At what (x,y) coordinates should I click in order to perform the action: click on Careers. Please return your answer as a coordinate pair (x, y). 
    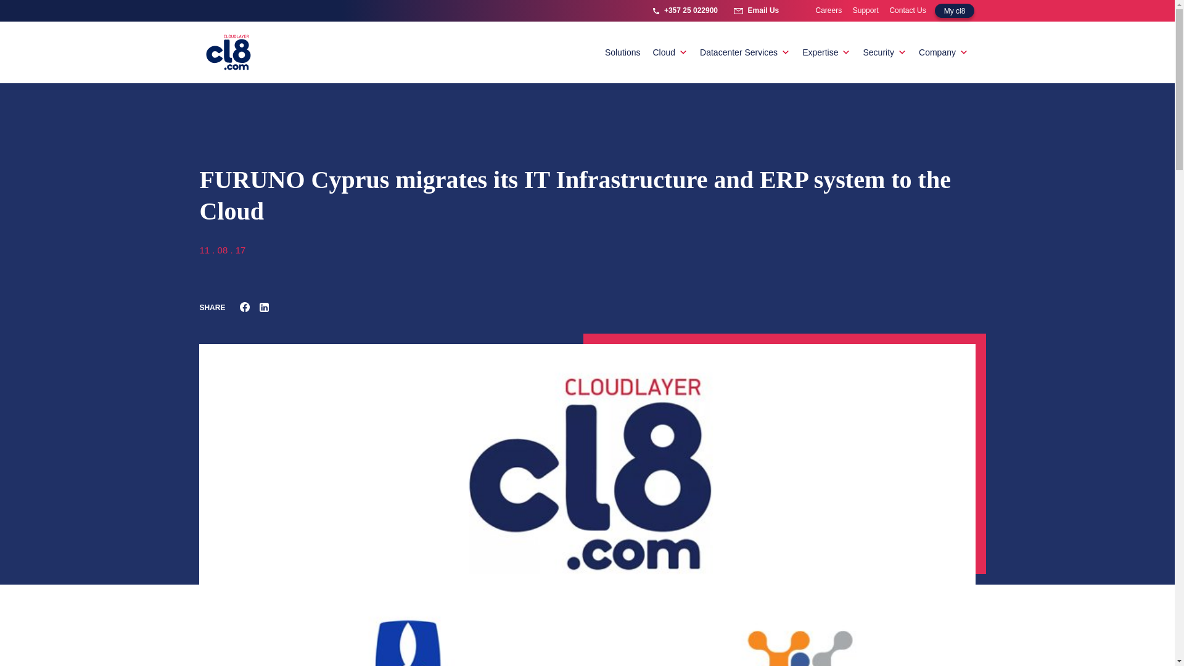
    Looking at the image, I should click on (829, 10).